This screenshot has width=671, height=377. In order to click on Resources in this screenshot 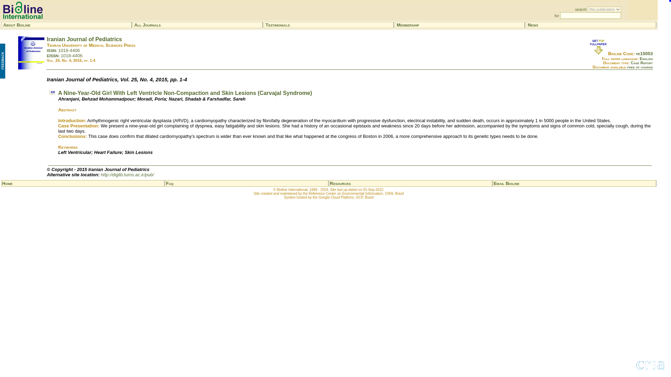, I will do `click(340, 184)`.